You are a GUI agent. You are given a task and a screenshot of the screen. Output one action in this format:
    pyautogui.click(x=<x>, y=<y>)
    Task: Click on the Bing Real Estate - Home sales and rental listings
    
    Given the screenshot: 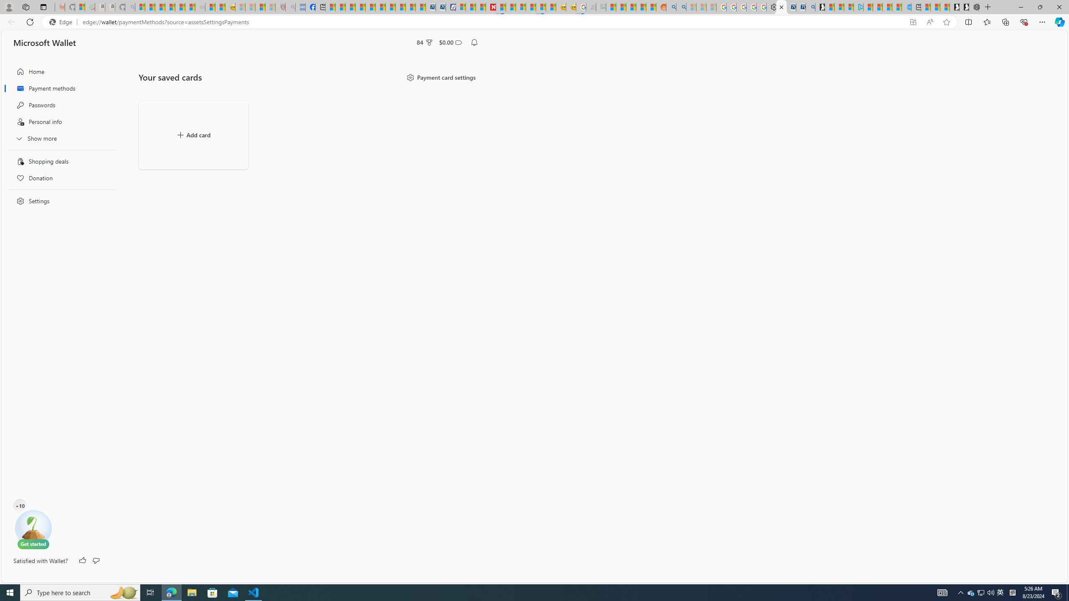 What is the action you would take?
    pyautogui.click(x=810, y=7)
    